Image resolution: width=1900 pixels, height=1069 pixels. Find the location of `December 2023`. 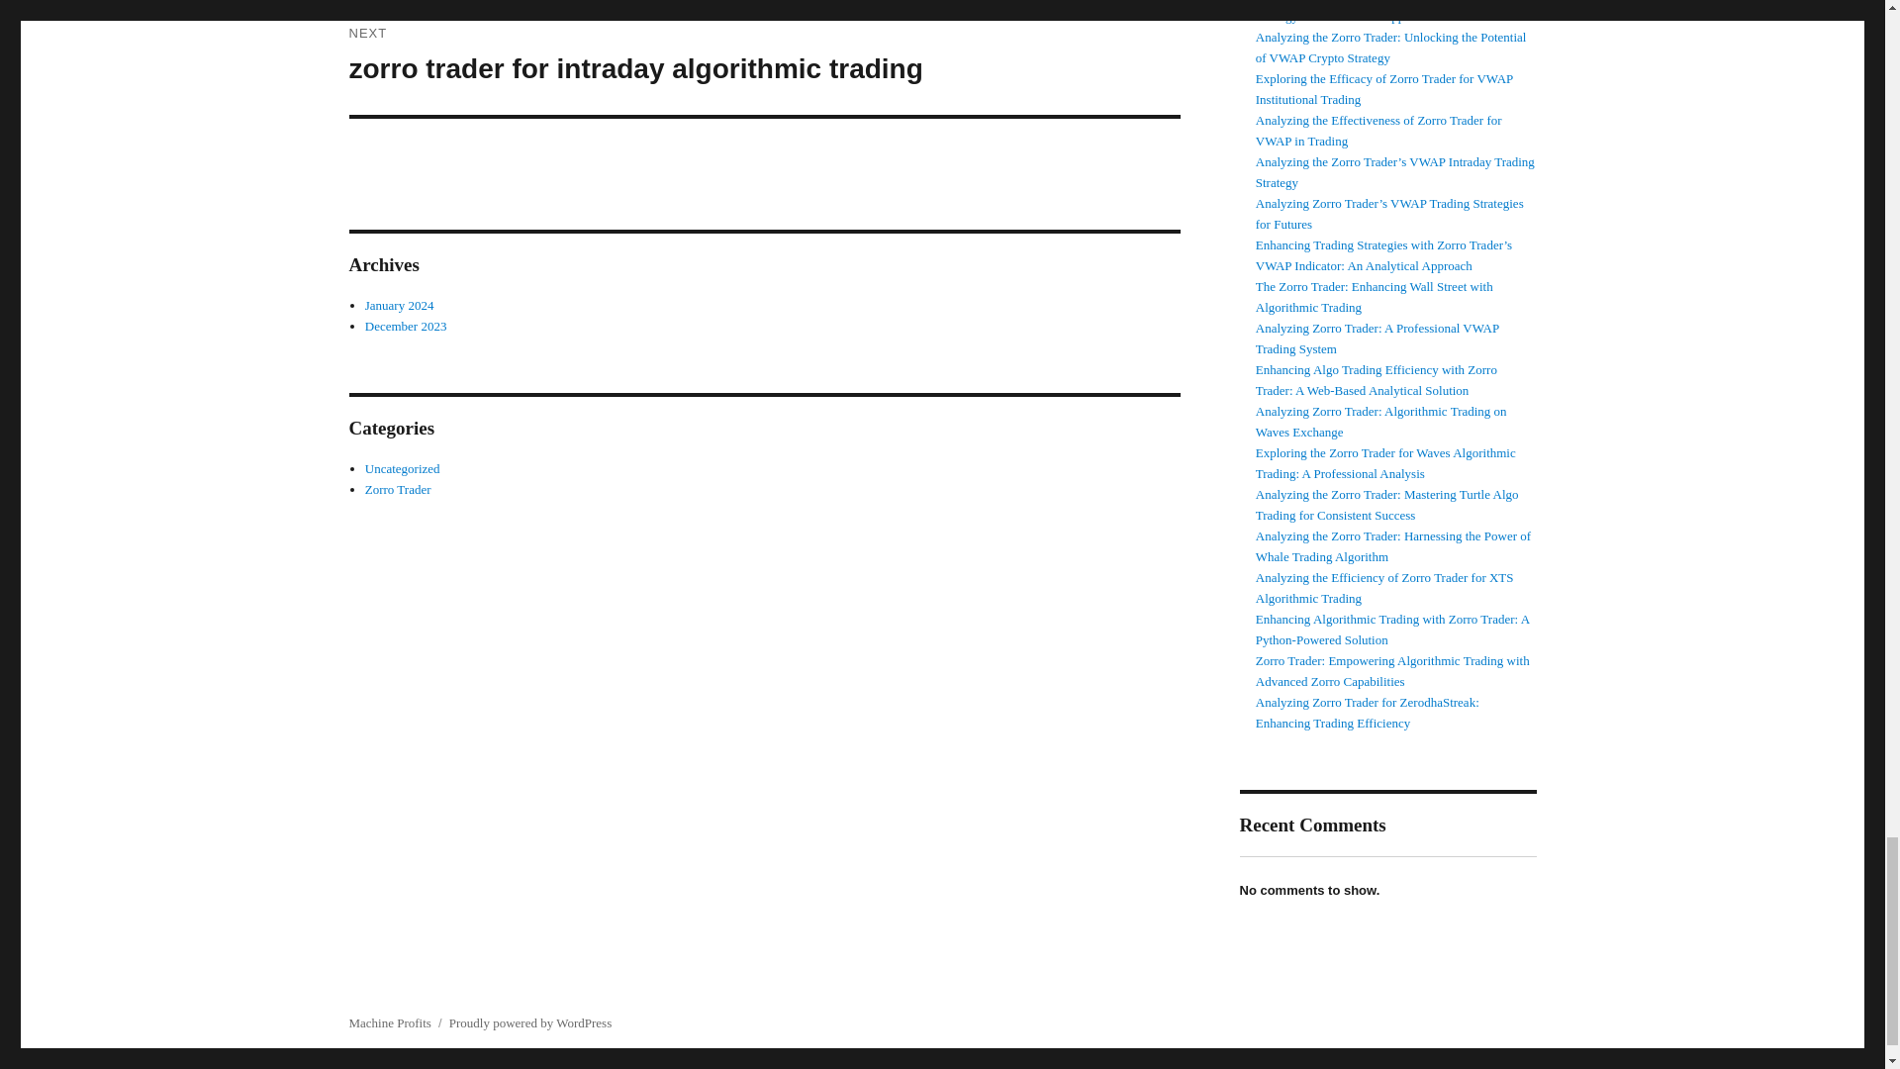

December 2023 is located at coordinates (406, 325).